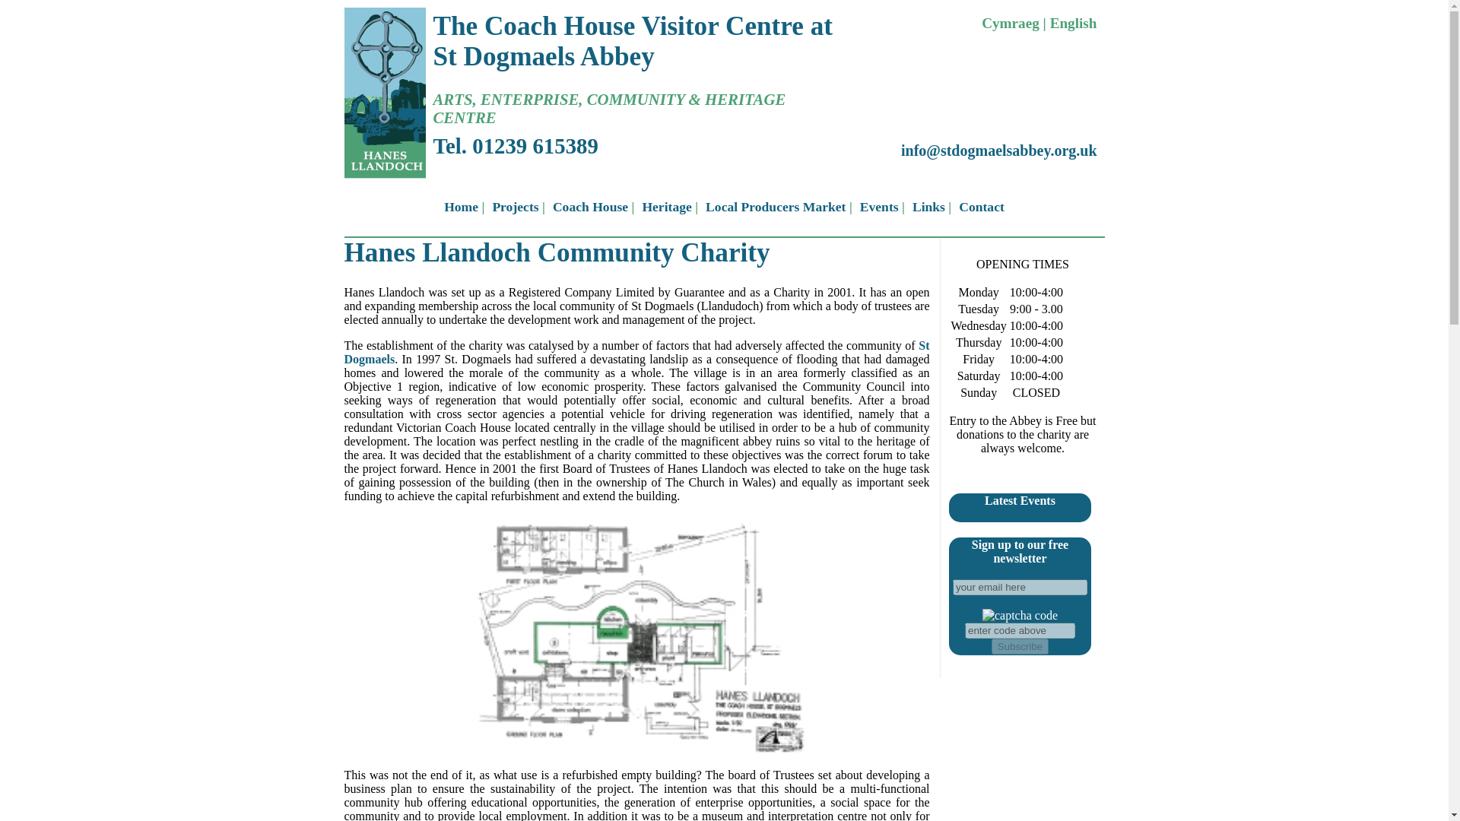  Describe the element at coordinates (461, 207) in the screenshot. I see `Home` at that location.